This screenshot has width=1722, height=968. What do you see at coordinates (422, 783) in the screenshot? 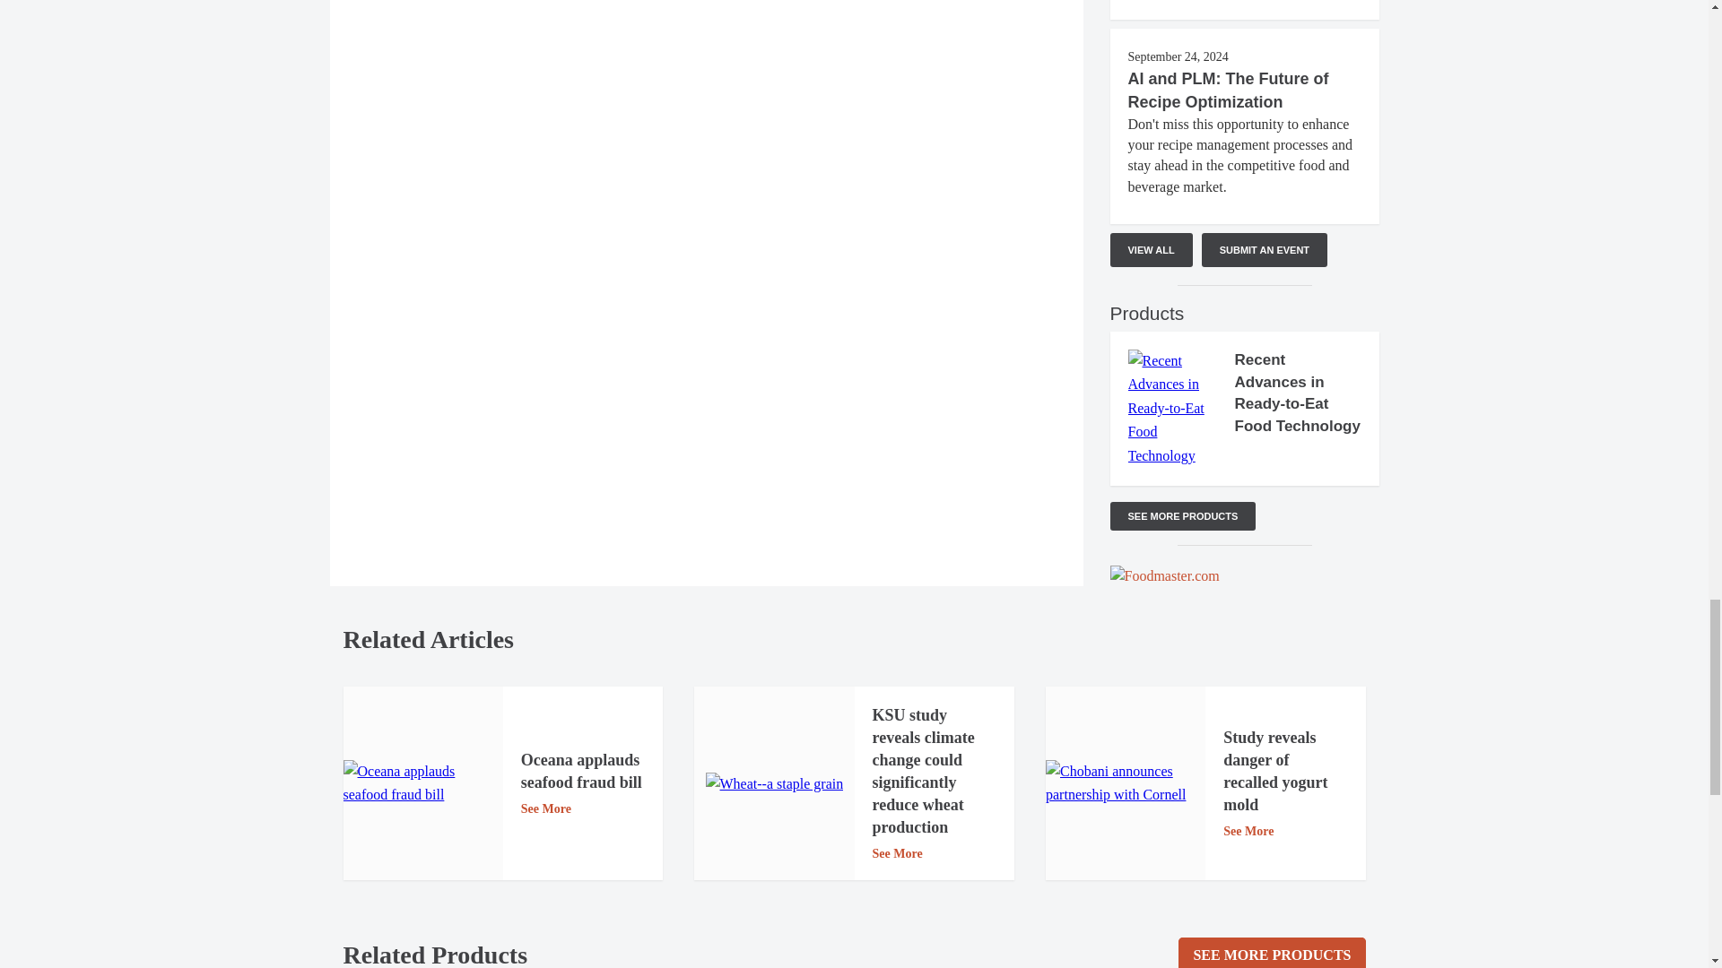
I see `fish` at bounding box center [422, 783].